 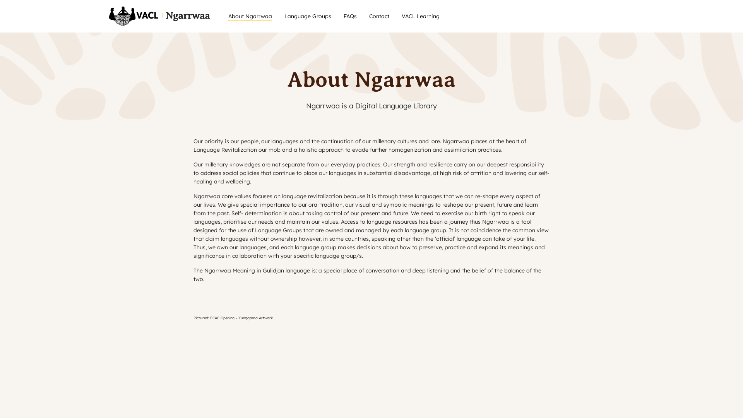 What do you see at coordinates (350, 16) in the screenshot?
I see `FAQs` at bounding box center [350, 16].